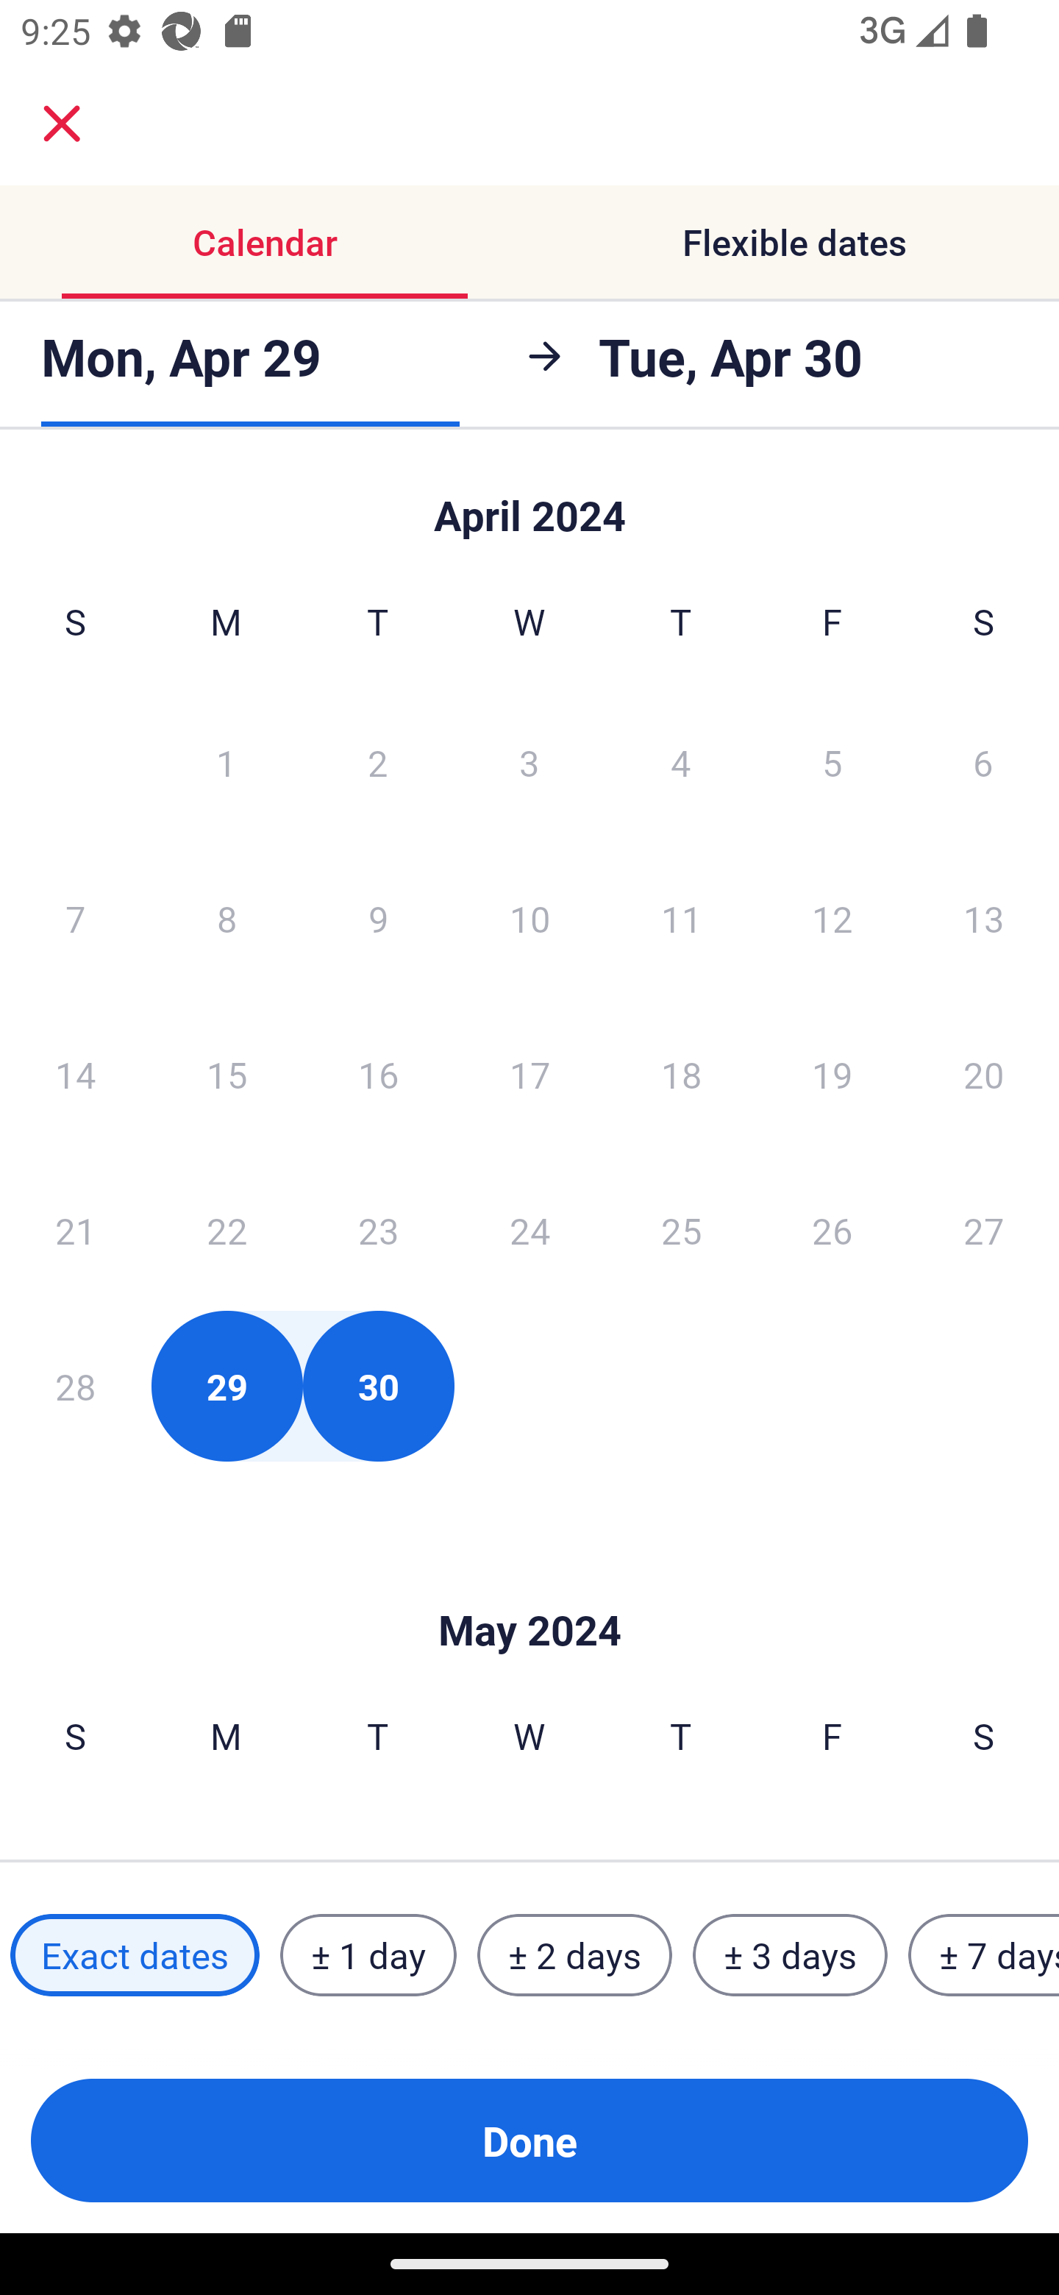 This screenshot has width=1059, height=2295. I want to click on 5 Friday, April 5, 2024, so click(832, 761).